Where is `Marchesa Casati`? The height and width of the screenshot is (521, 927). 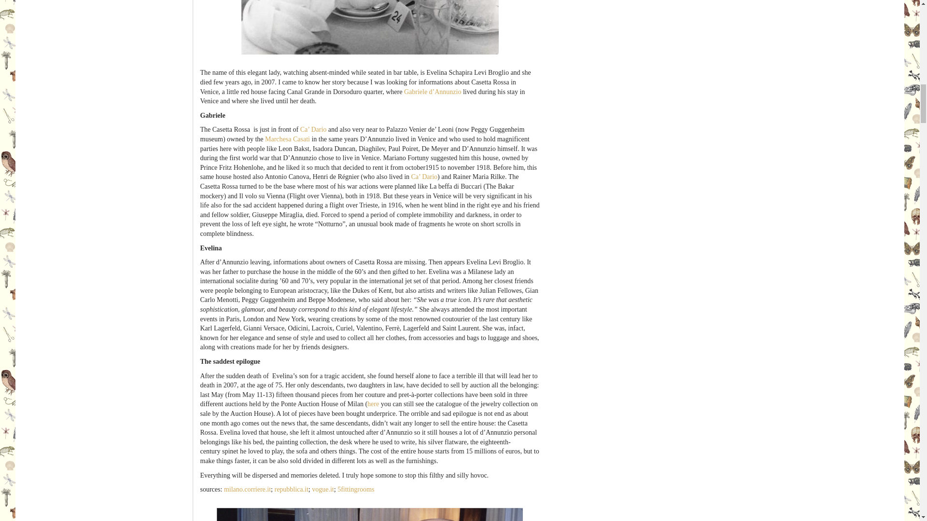 Marchesa Casati is located at coordinates (287, 139).